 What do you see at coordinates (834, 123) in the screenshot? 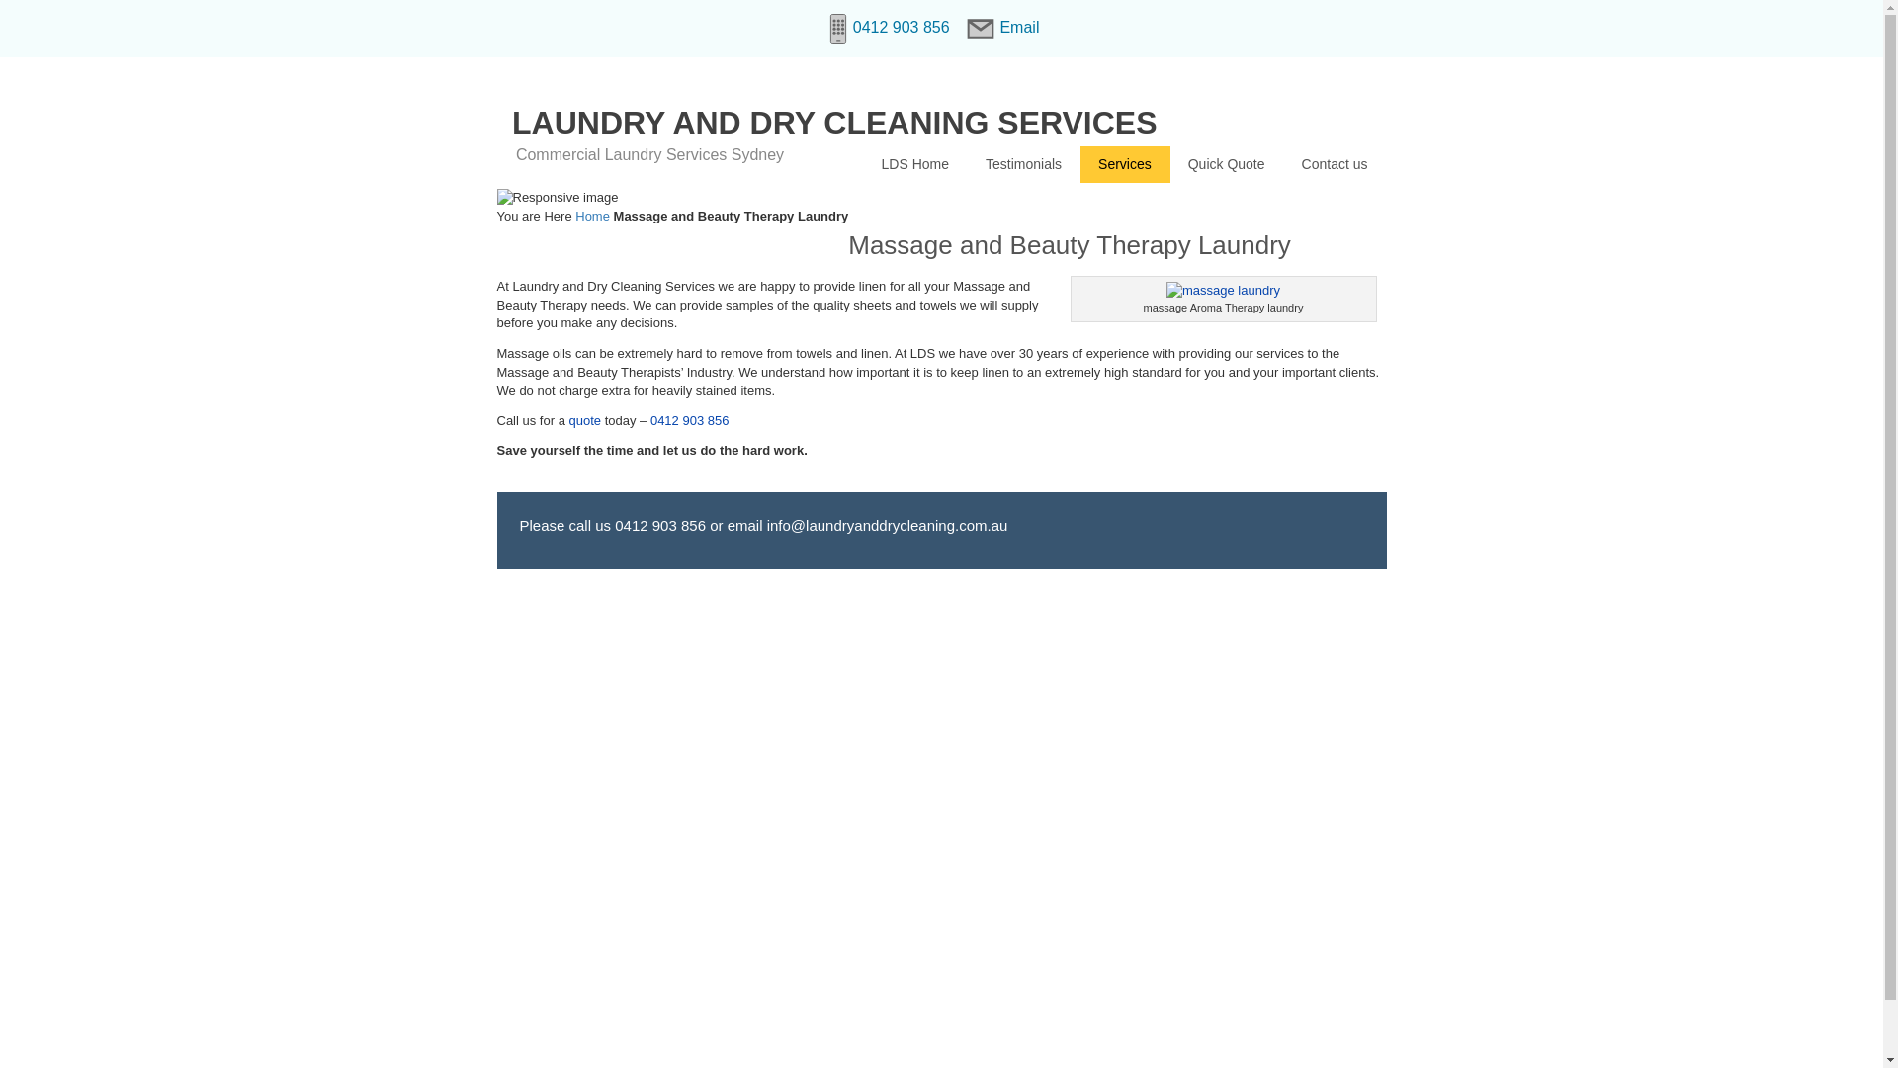
I see `LAUNDRY AND DRY CLEANING SERVICES` at bounding box center [834, 123].